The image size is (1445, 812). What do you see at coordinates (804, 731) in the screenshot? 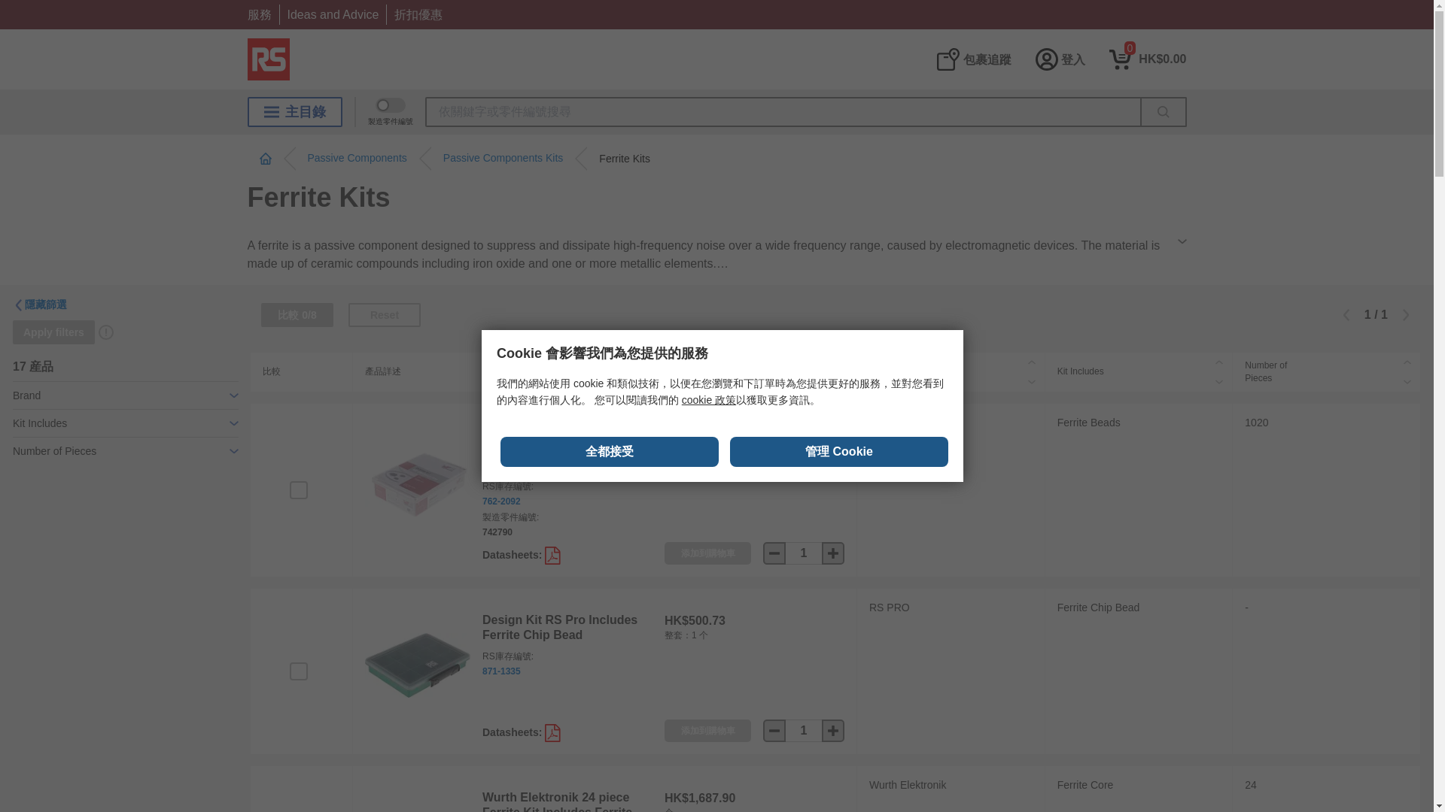
I see `1` at bounding box center [804, 731].